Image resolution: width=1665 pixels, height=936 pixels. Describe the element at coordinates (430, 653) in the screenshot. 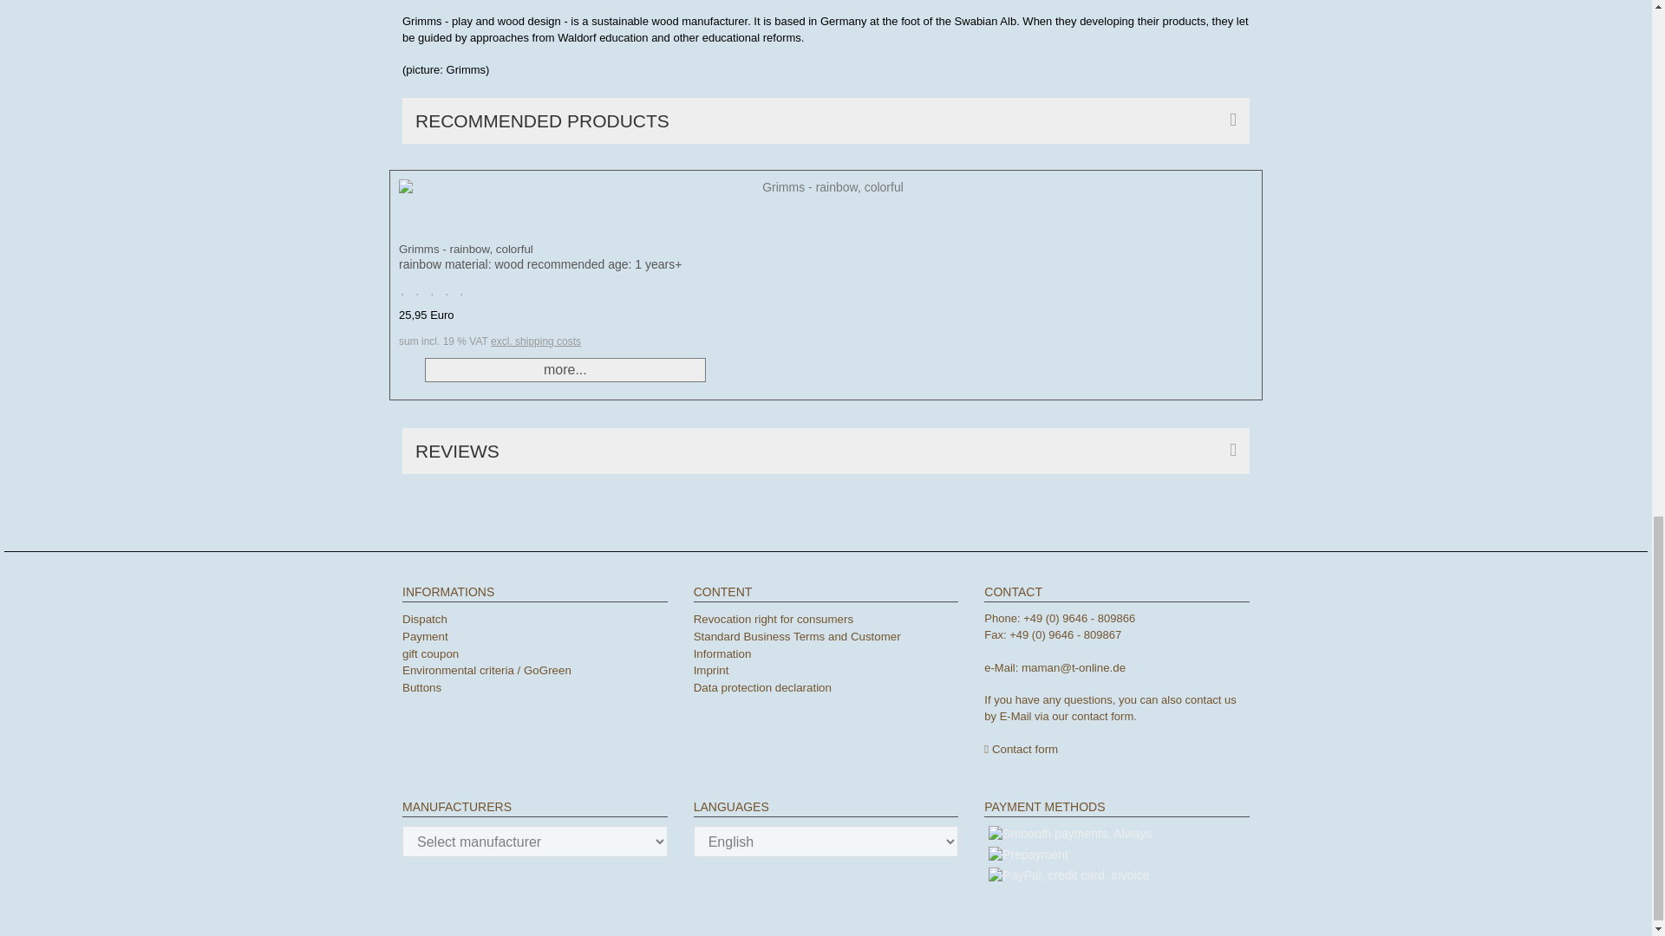

I see `gift coupon` at that location.